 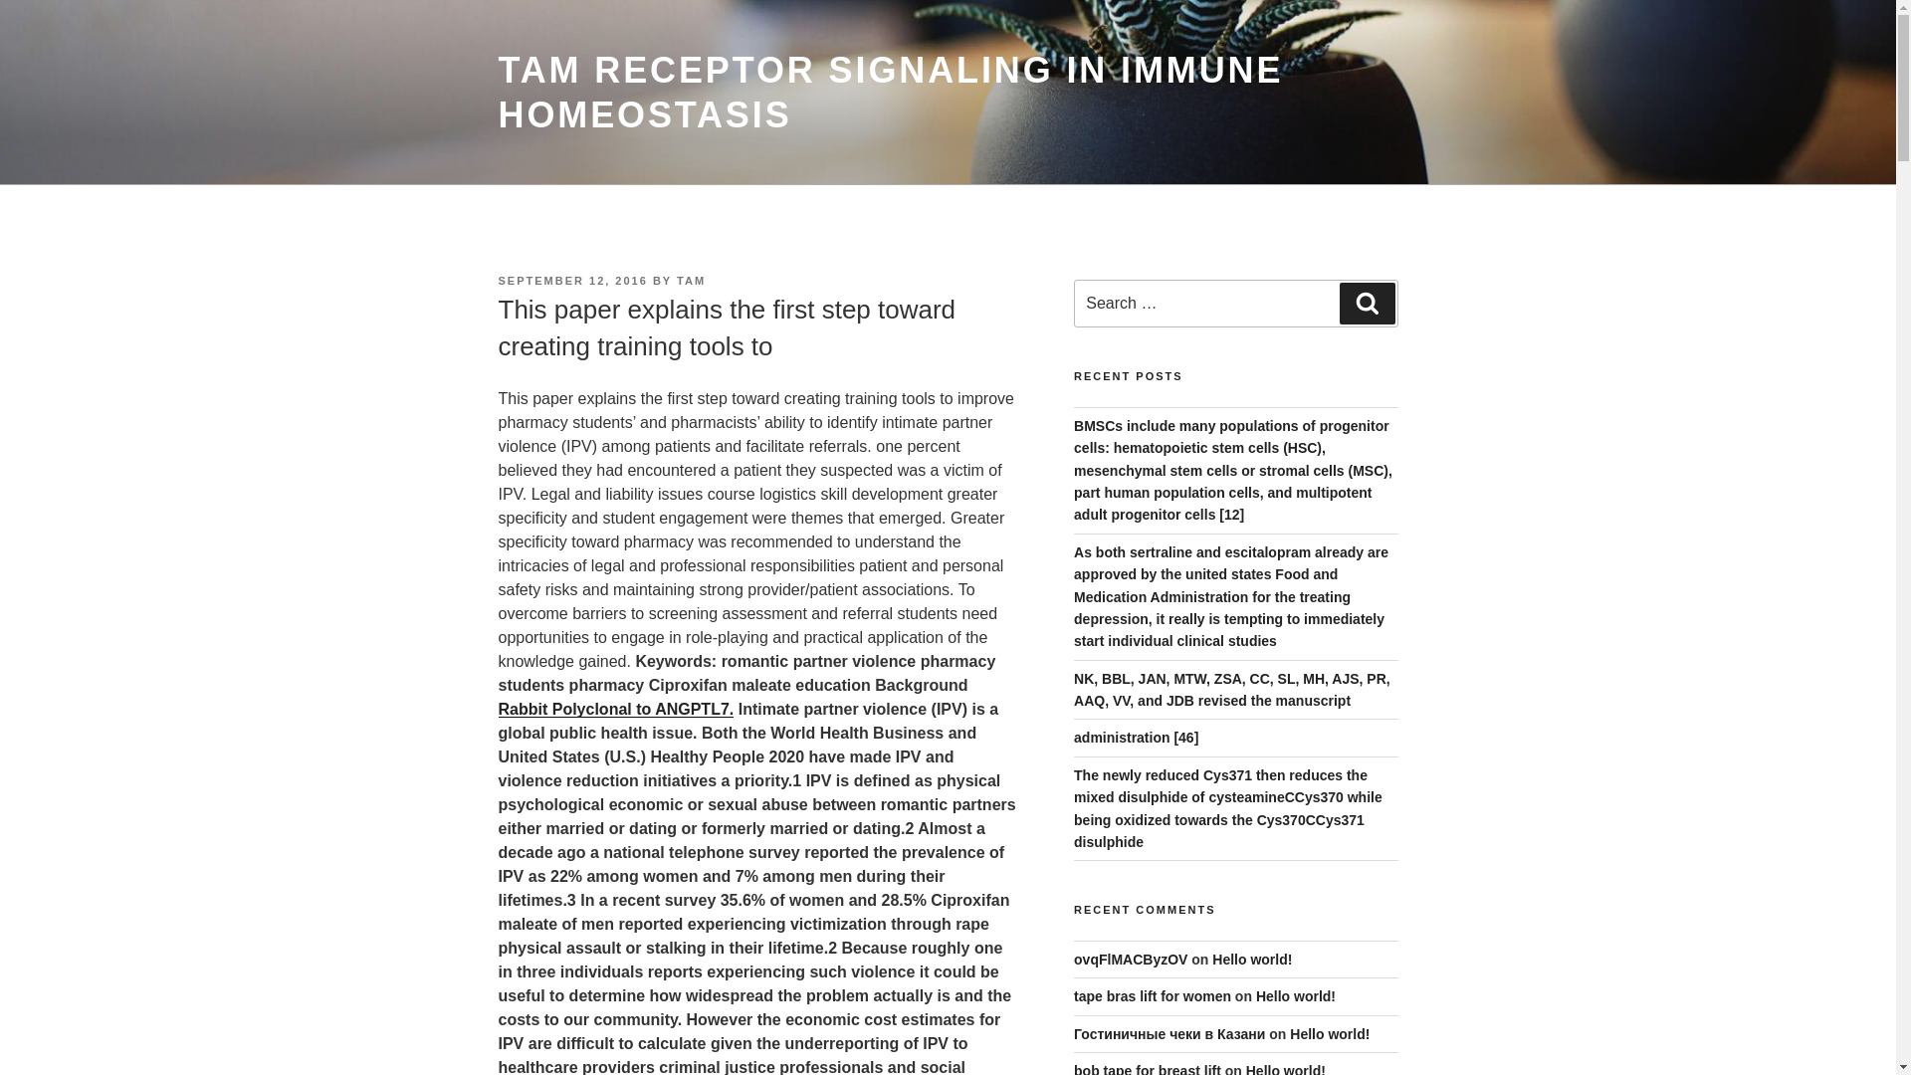 What do you see at coordinates (1367, 304) in the screenshot?
I see `Search` at bounding box center [1367, 304].